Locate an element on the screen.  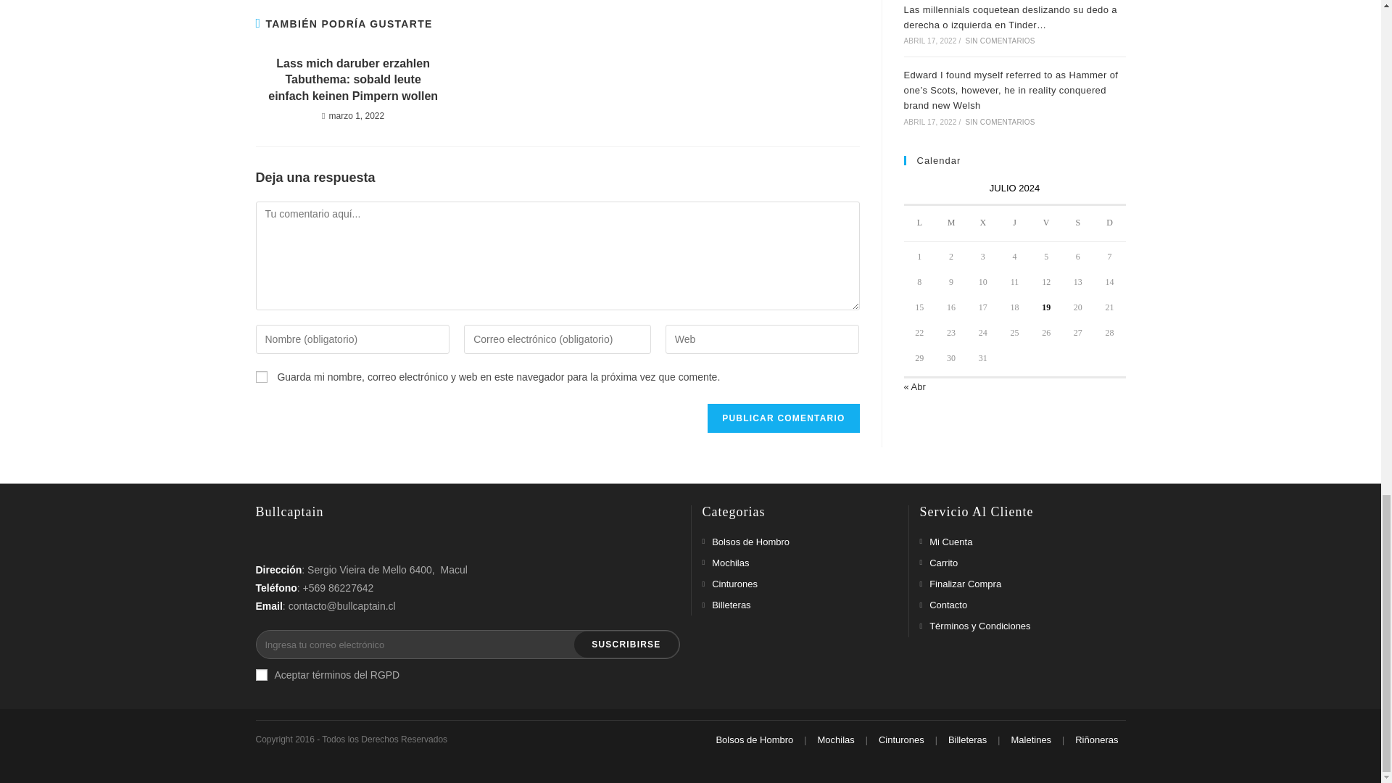
Publicar comentario is located at coordinates (783, 418).